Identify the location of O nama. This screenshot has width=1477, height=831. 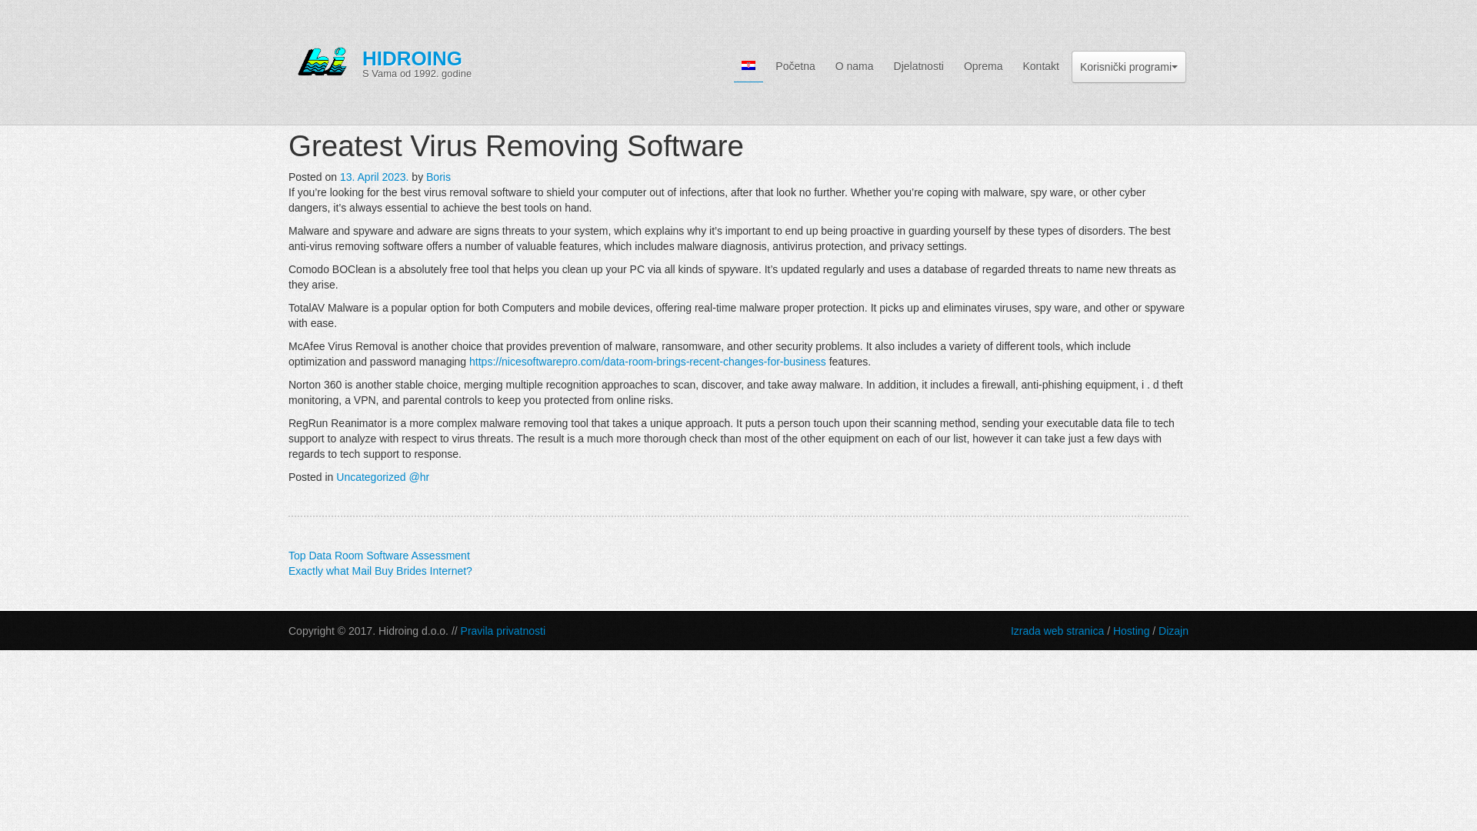
(854, 65).